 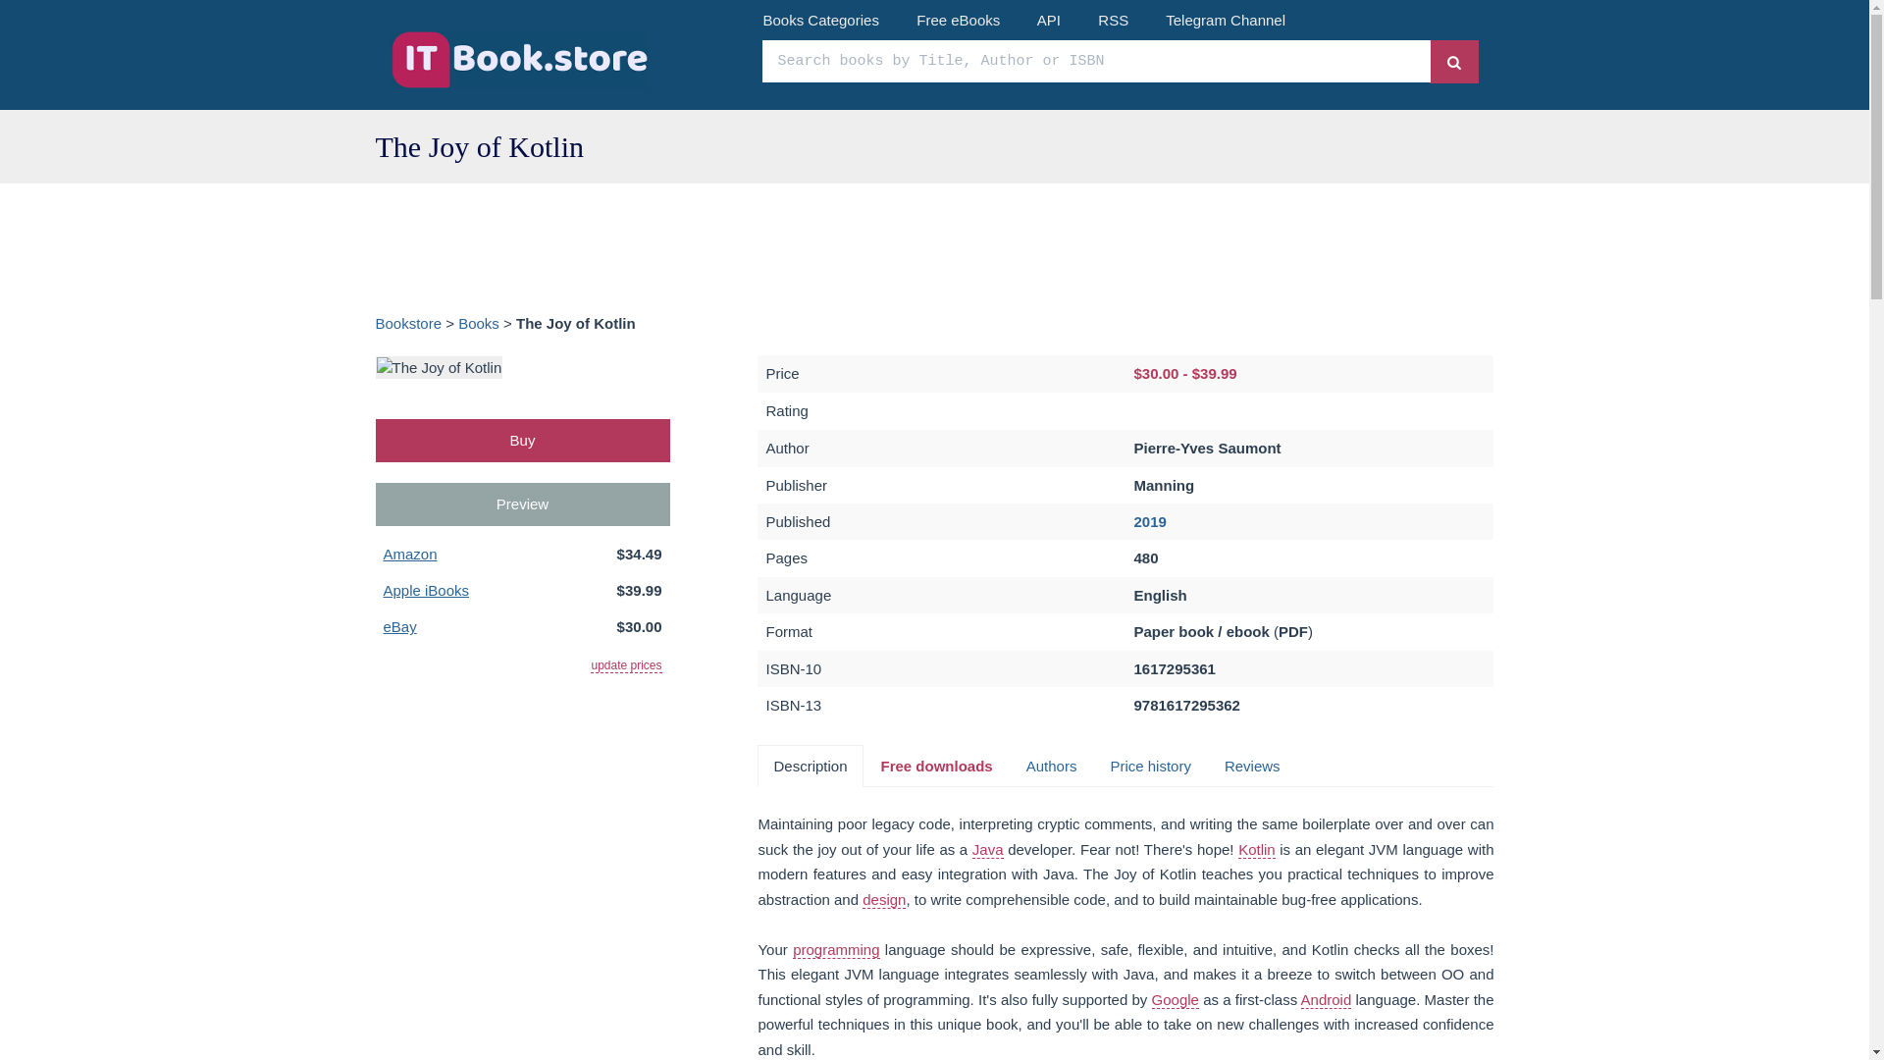 I want to click on eBay, so click(x=398, y=626).